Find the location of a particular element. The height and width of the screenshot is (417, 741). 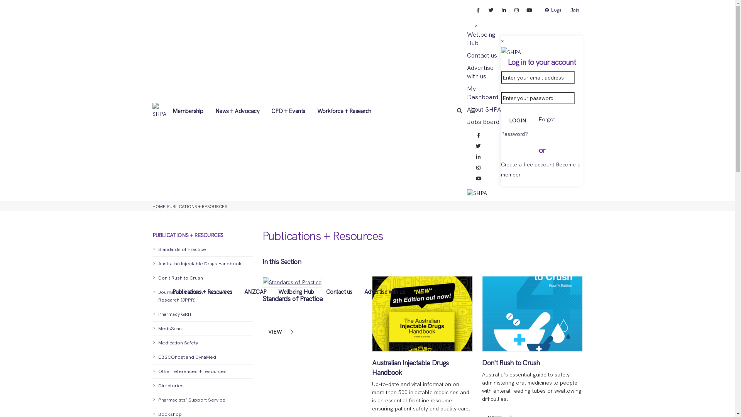

Don't Rush to Crush is located at coordinates (202, 278).